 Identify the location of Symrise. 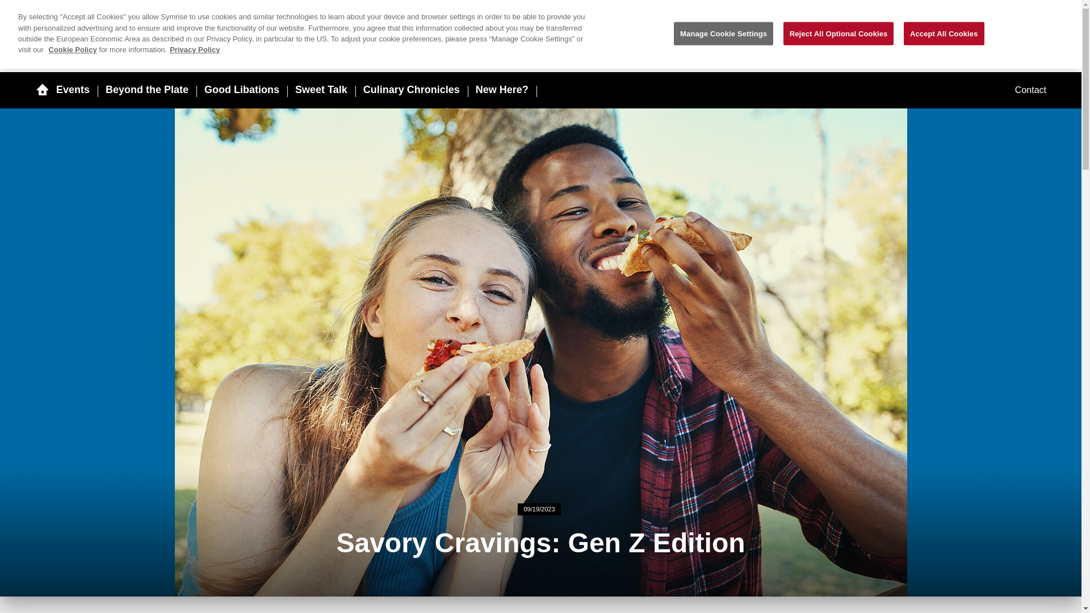
(971, 28).